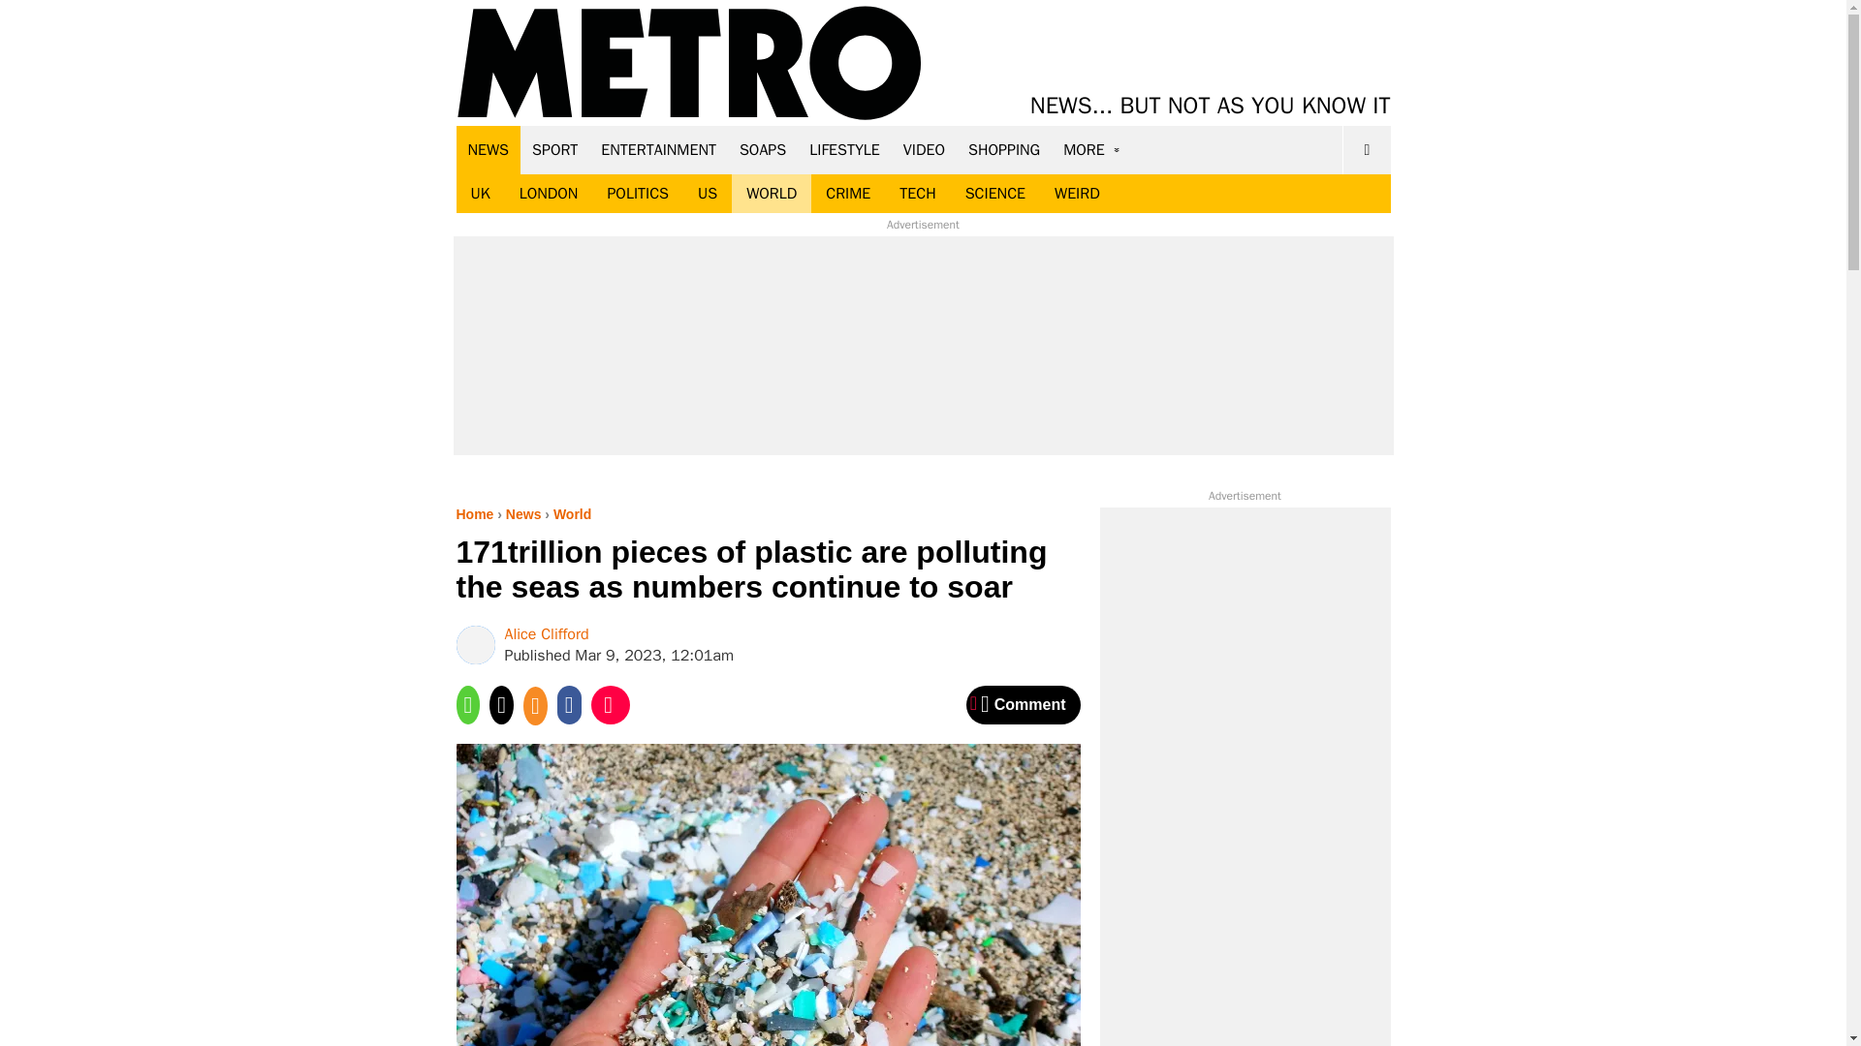  I want to click on POLITICS, so click(637, 194).